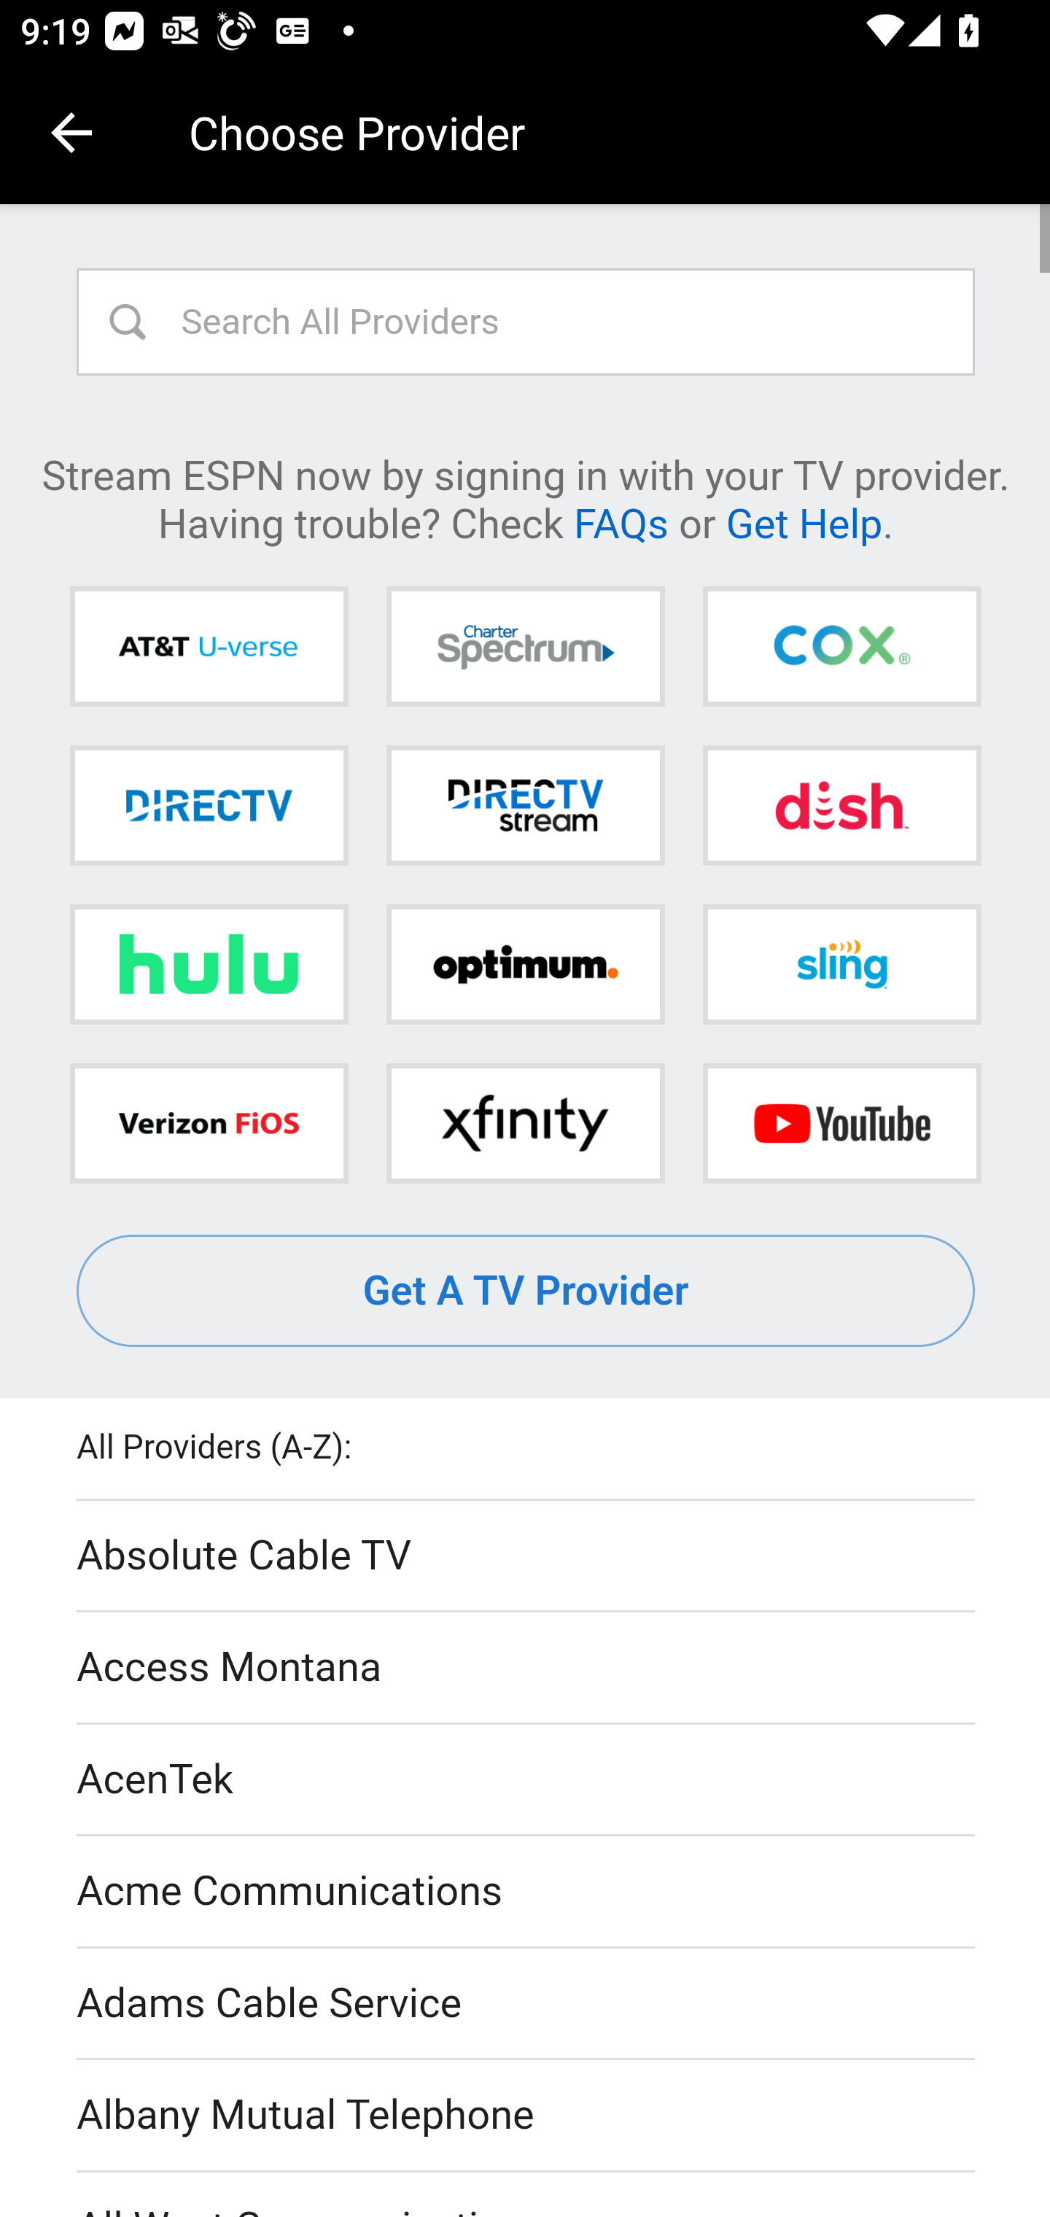 This screenshot has height=2217, width=1050. I want to click on DISH, so click(841, 804).